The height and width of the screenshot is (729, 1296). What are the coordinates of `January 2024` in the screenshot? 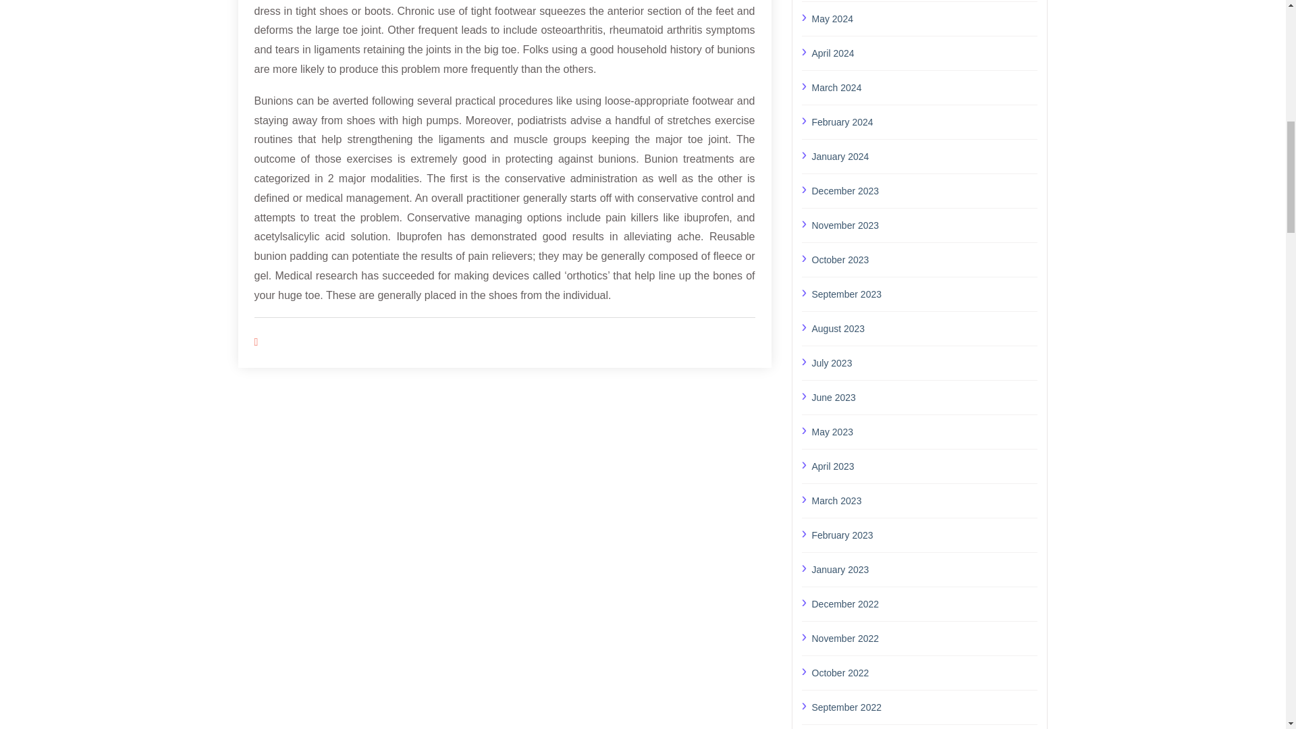 It's located at (924, 156).